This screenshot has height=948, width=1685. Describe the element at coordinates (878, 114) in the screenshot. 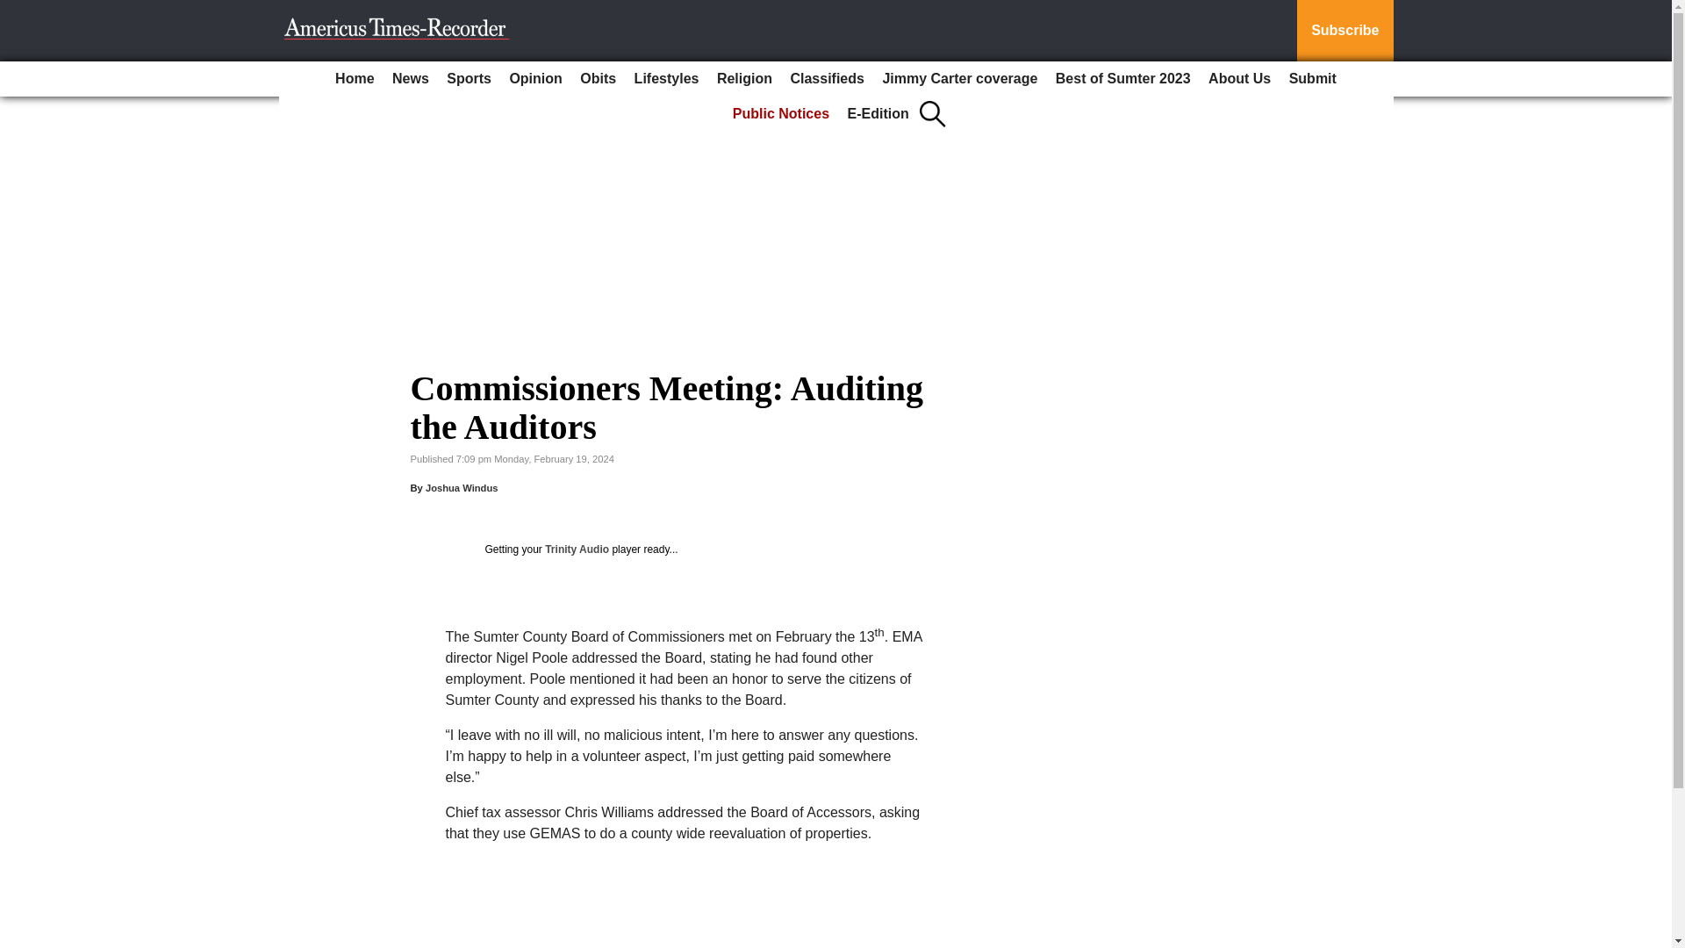

I see `E-Edition` at that location.